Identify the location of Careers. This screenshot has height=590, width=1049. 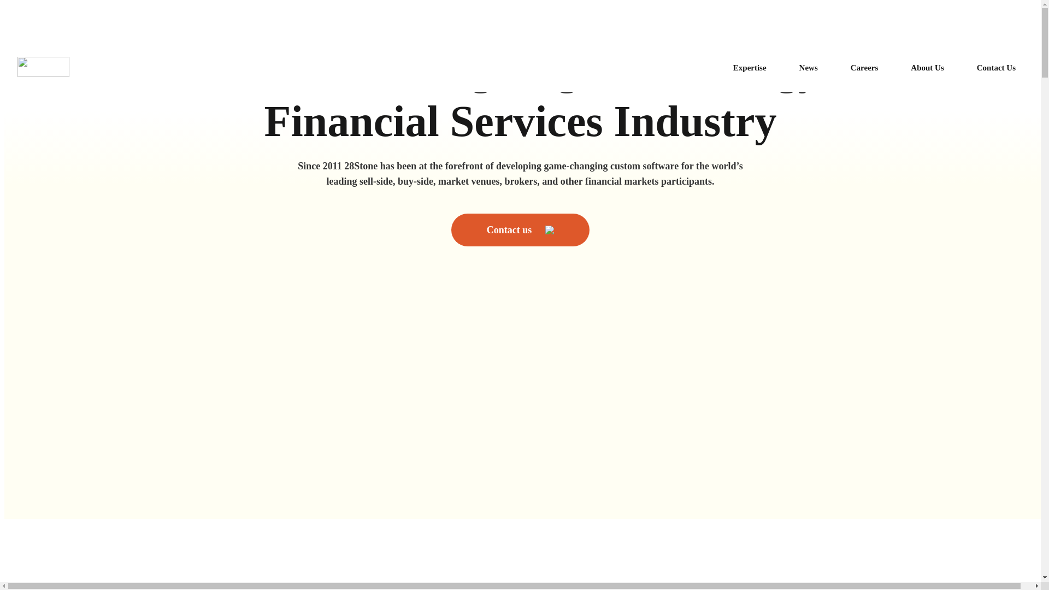
(864, 67).